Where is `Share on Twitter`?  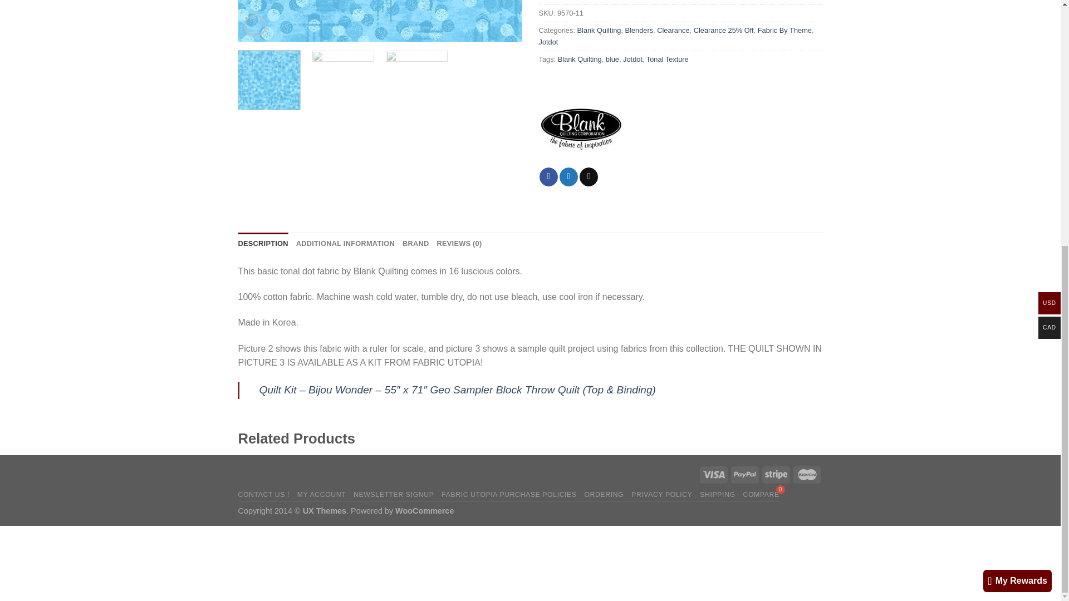
Share on Twitter is located at coordinates (568, 177).